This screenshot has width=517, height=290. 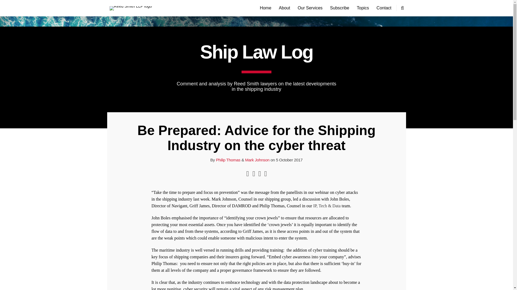 What do you see at coordinates (228, 160) in the screenshot?
I see `Philip Thomas` at bounding box center [228, 160].